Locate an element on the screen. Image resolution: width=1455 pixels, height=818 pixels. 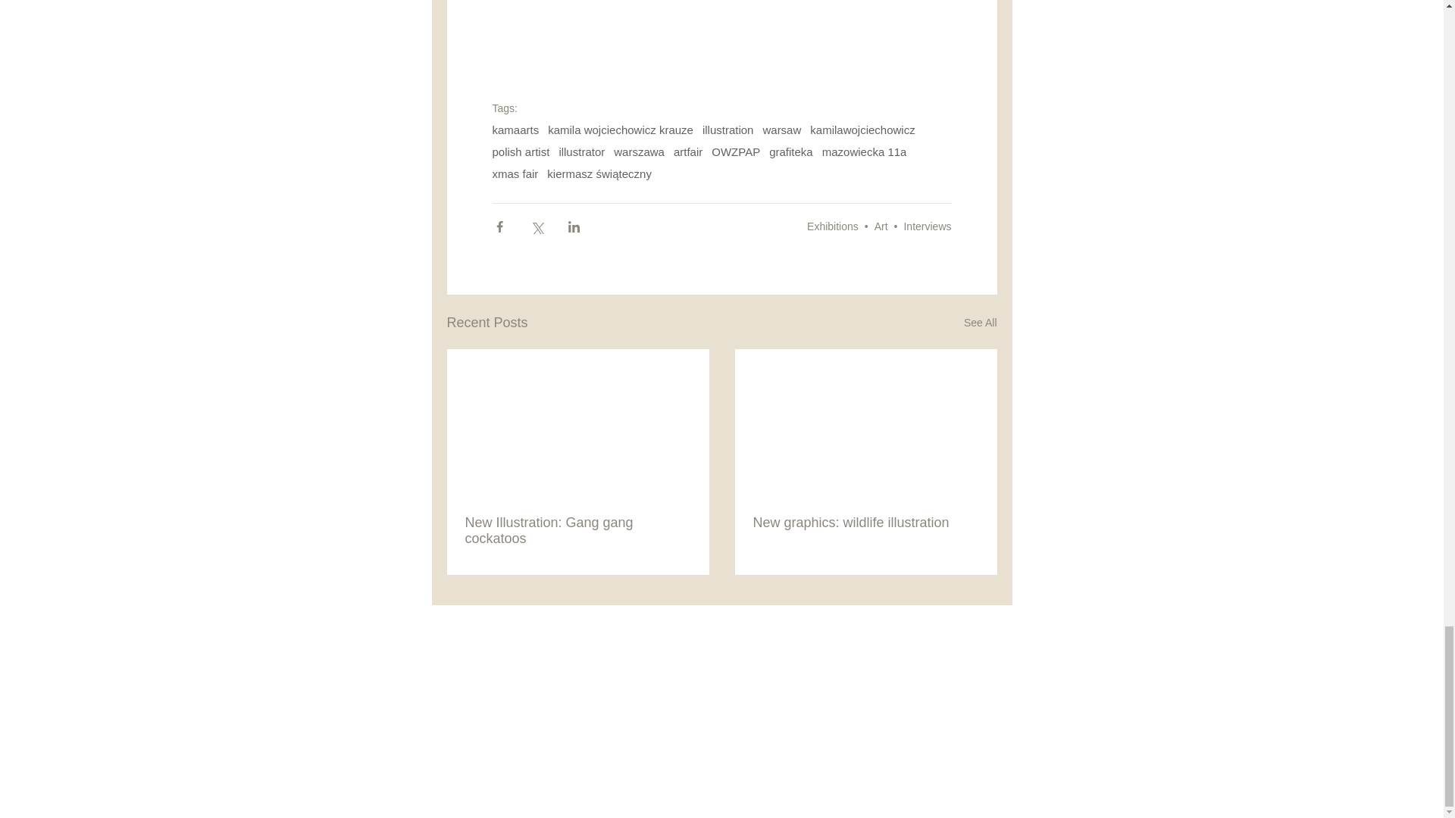
illustrator is located at coordinates (582, 151).